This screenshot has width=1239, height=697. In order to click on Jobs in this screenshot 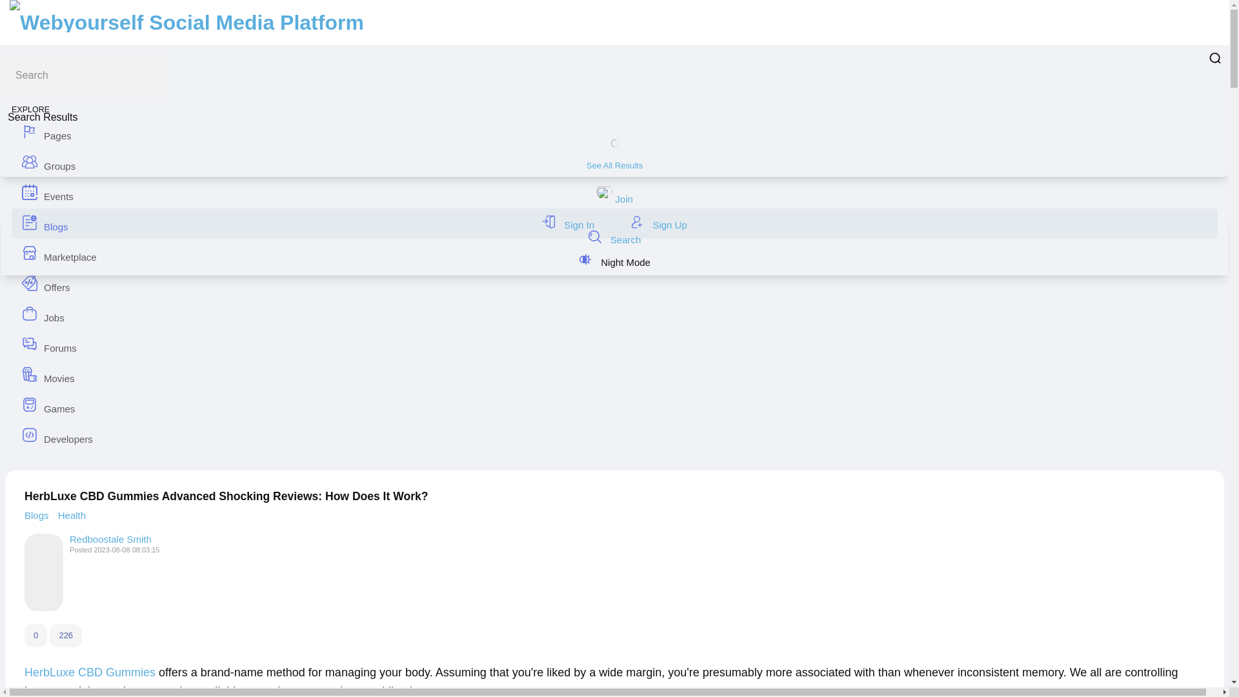, I will do `click(614, 314)`.